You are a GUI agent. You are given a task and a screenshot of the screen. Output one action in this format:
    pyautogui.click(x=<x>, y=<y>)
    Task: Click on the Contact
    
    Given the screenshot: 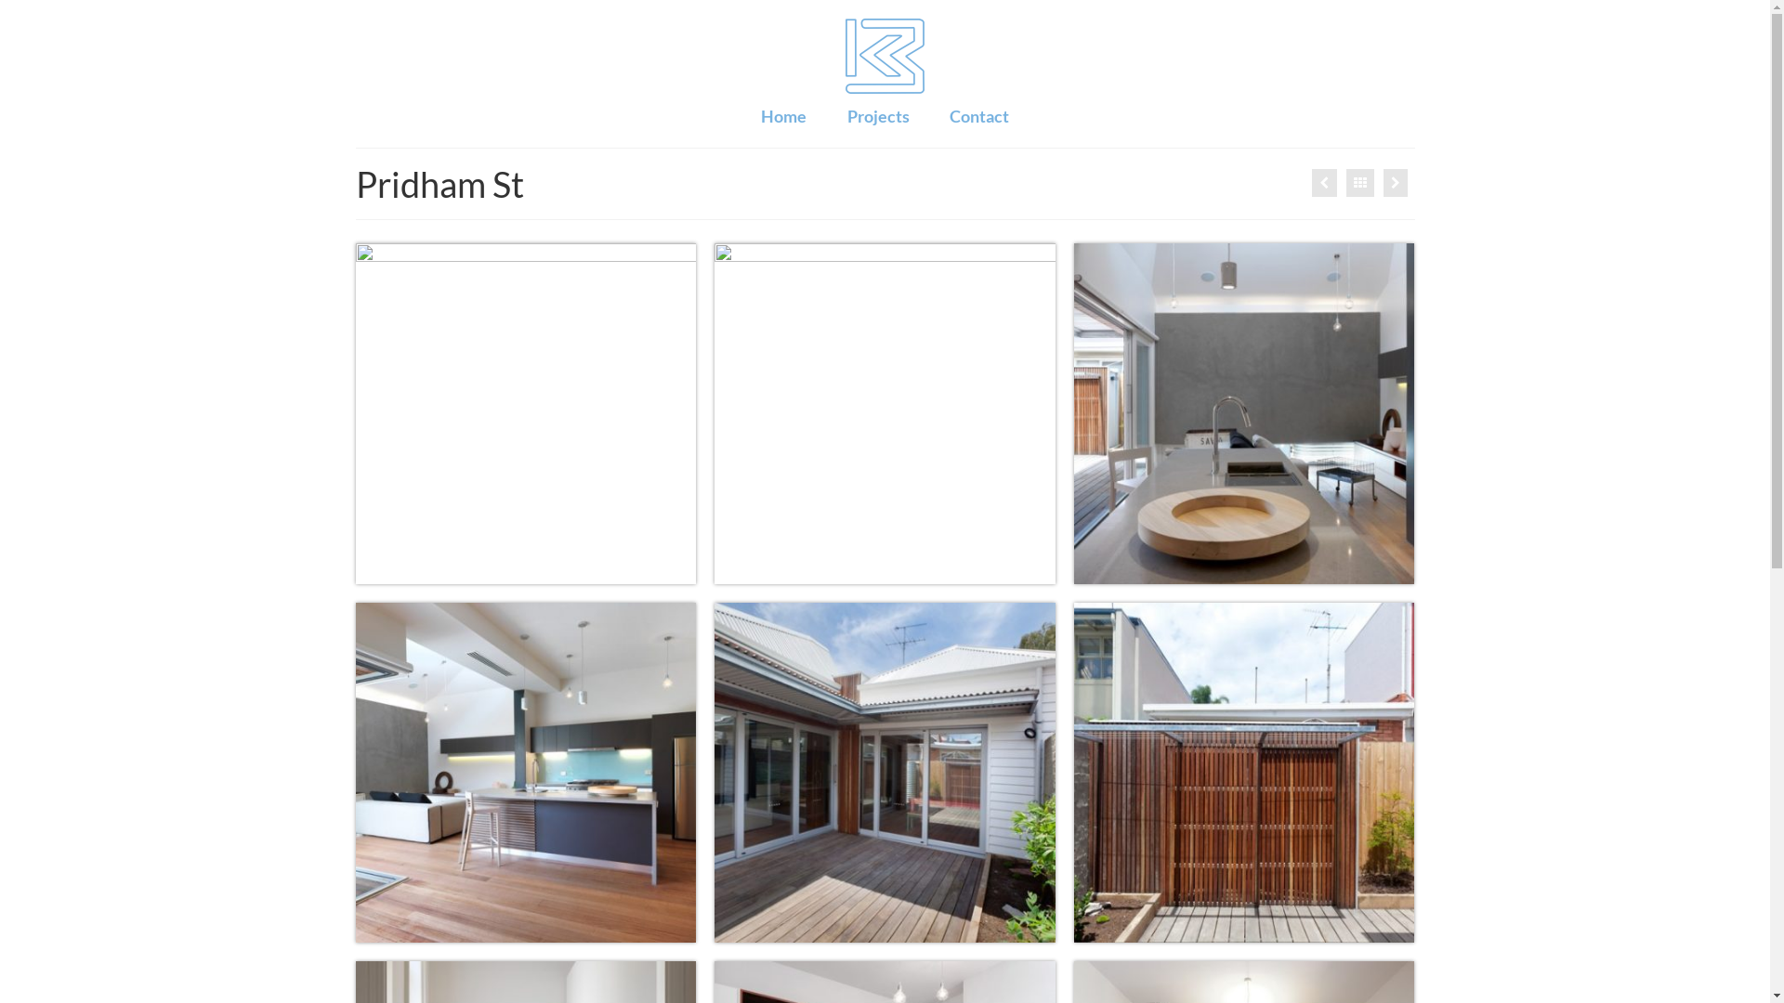 What is the action you would take?
    pyautogui.click(x=979, y=116)
    